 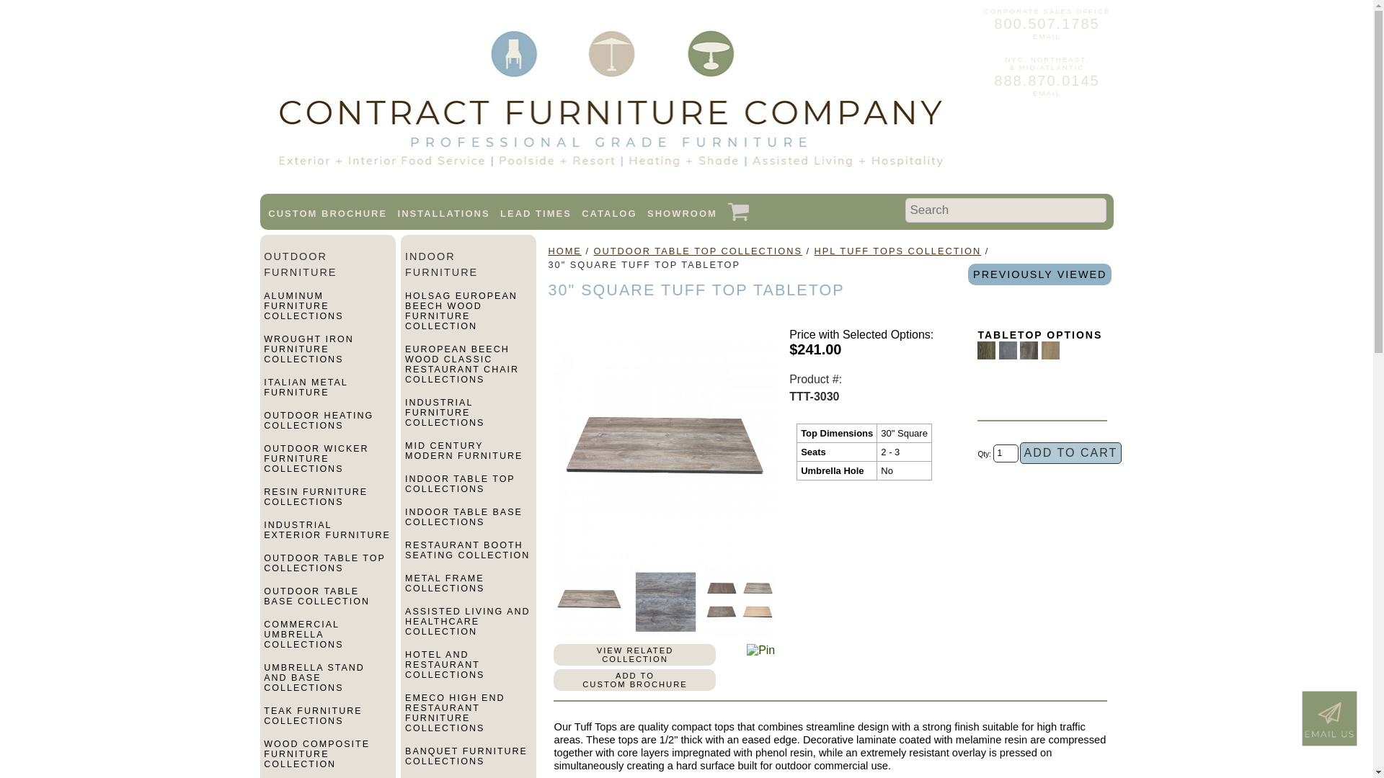 What do you see at coordinates (327, 684) in the screenshot?
I see `Browse Umbrella Stand and Base Collections` at bounding box center [327, 684].